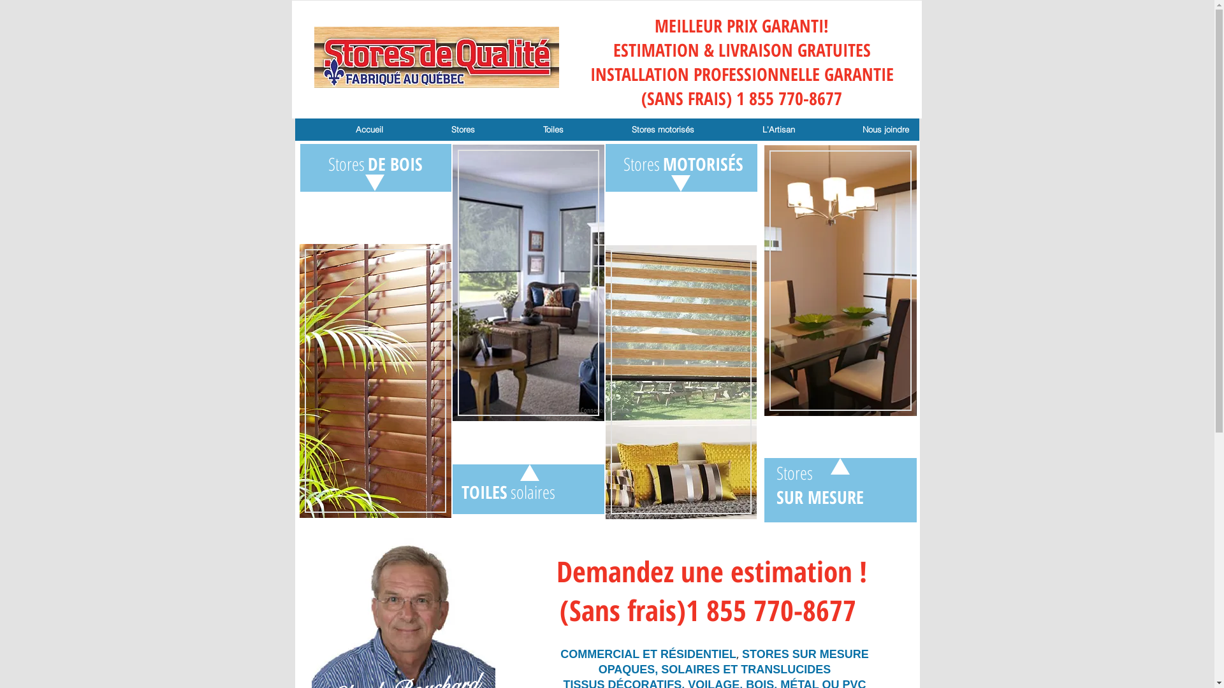 The image size is (1224, 688). What do you see at coordinates (607, 410) in the screenshot?
I see `Connexion Webmaster` at bounding box center [607, 410].